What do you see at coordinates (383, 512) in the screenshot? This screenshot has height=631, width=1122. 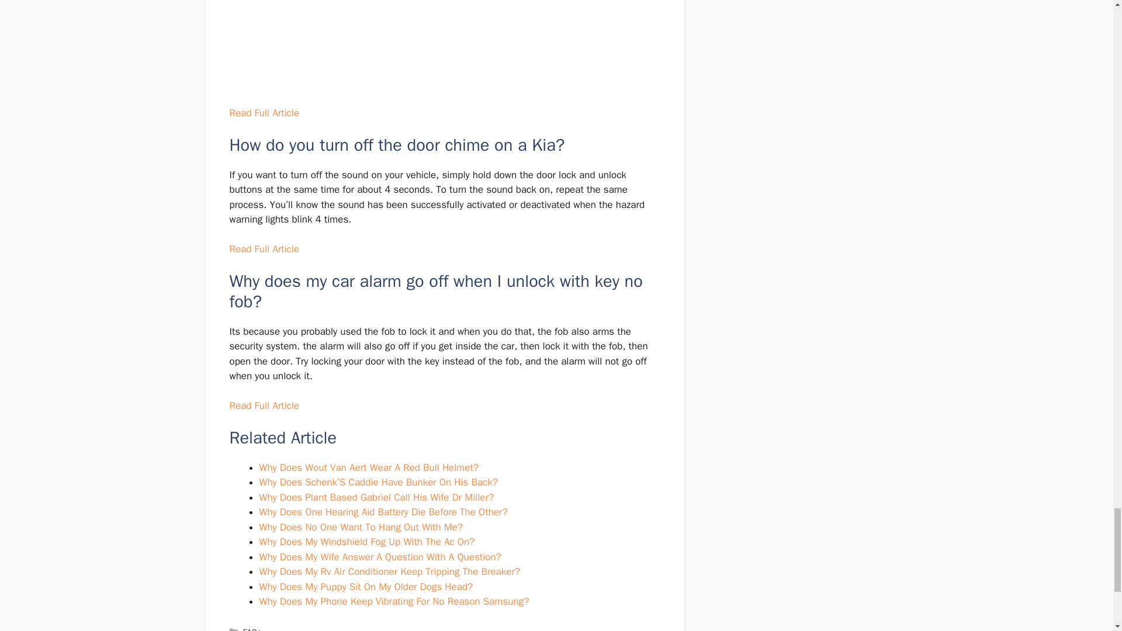 I see `Why Does One Hearing Aid Battery Die Before The Other?` at bounding box center [383, 512].